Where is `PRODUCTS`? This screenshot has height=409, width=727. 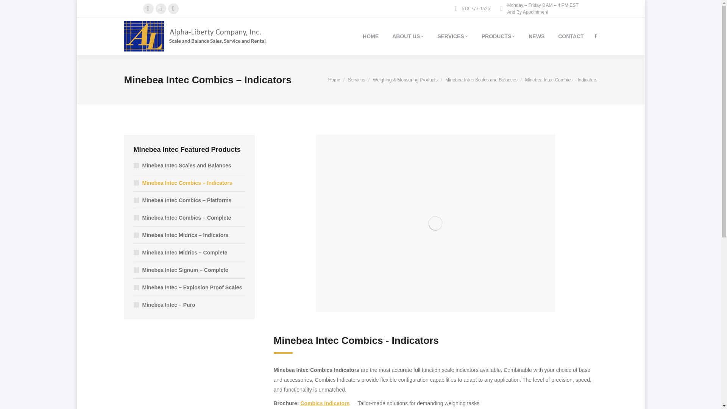 PRODUCTS is located at coordinates (498, 36).